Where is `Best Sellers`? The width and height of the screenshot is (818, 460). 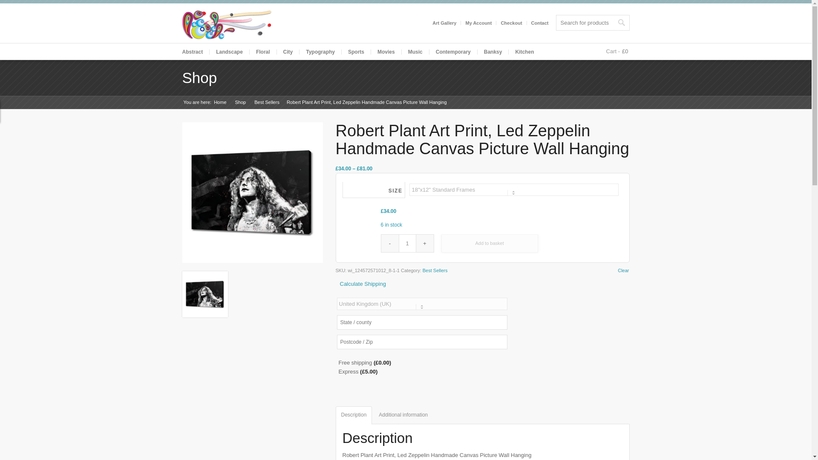
Best Sellers is located at coordinates (267, 102).